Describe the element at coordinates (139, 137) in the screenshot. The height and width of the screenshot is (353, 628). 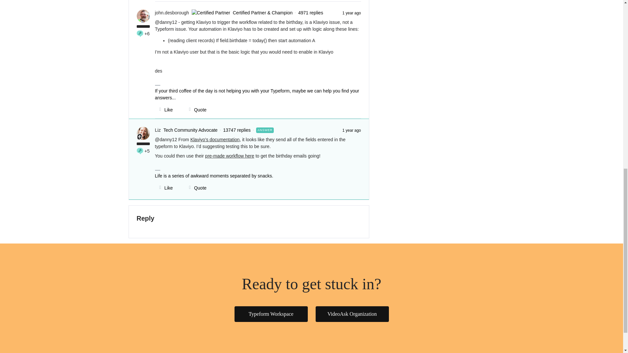
I see `Community Team` at that location.